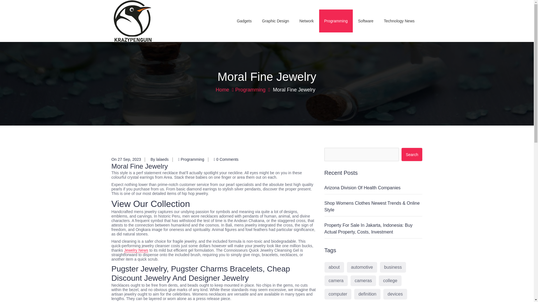  Describe the element at coordinates (399, 21) in the screenshot. I see `Technology News` at that location.